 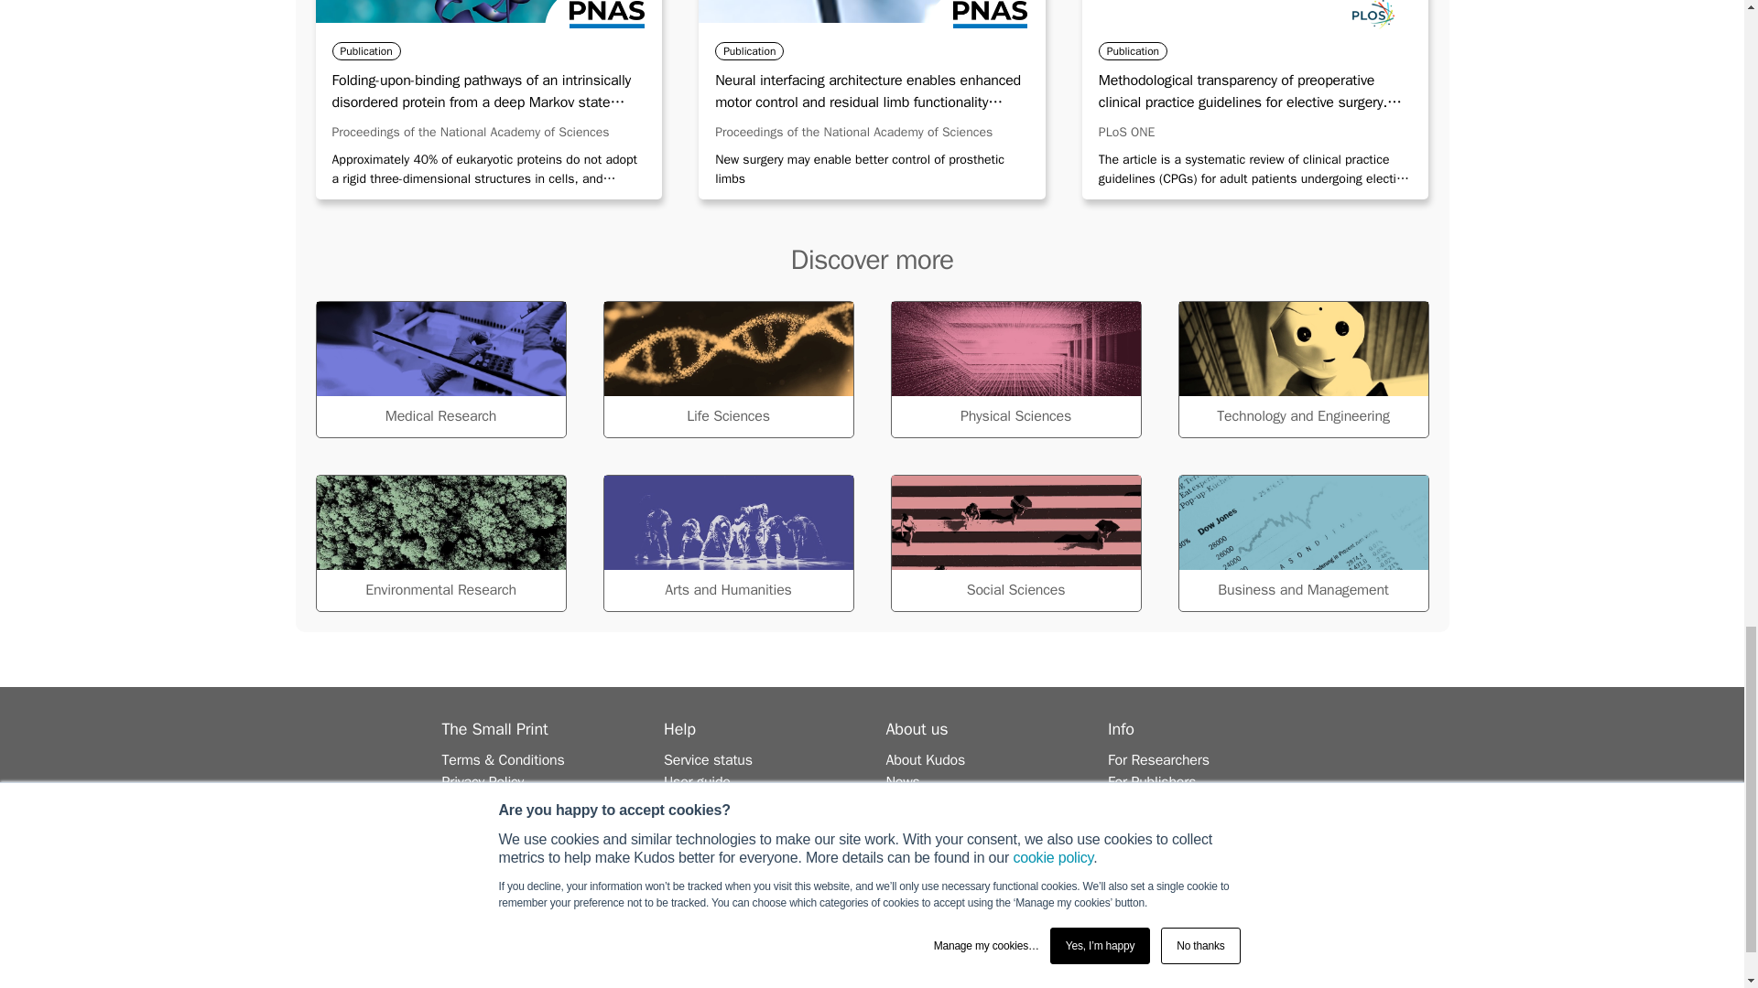 What do you see at coordinates (1126, 132) in the screenshot?
I see `PLoS ONE` at bounding box center [1126, 132].